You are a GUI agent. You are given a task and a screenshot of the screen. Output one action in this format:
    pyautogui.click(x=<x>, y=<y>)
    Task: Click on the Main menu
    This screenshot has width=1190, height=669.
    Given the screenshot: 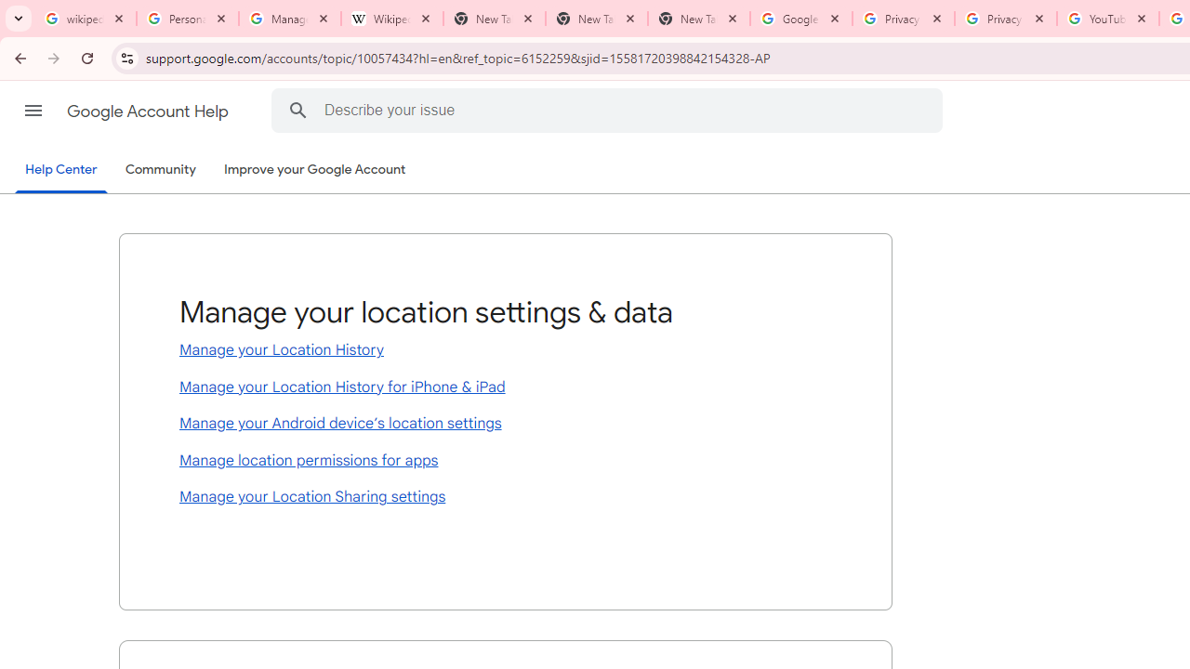 What is the action you would take?
    pyautogui.click(x=33, y=111)
    